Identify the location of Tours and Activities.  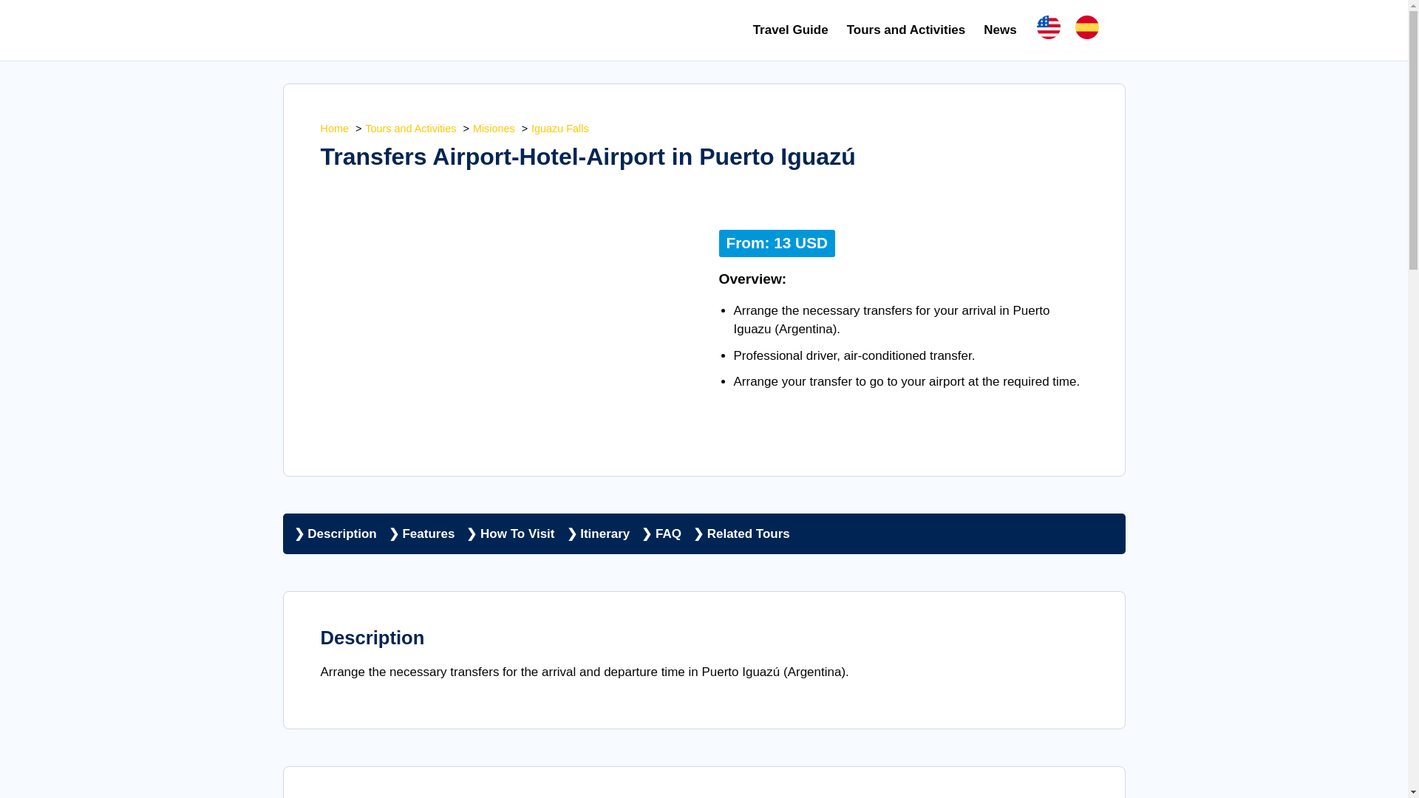
(409, 129).